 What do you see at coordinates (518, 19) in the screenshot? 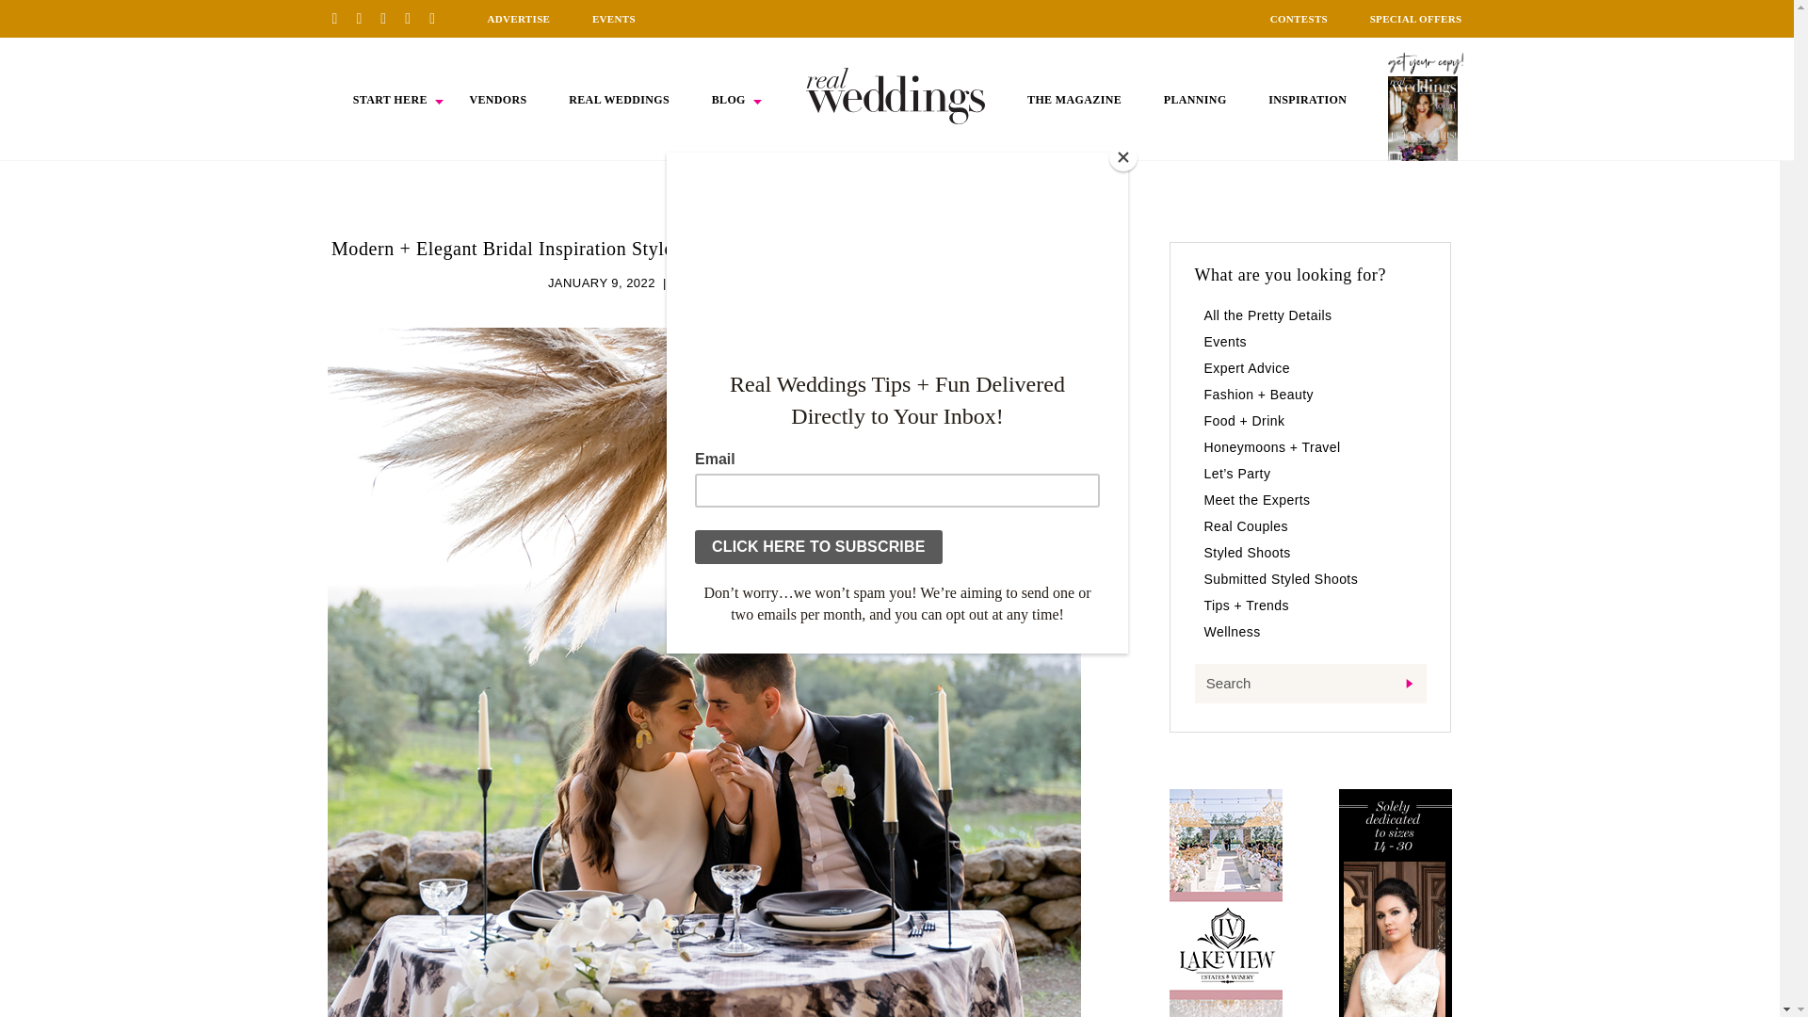
I see `ADVERTISE` at bounding box center [518, 19].